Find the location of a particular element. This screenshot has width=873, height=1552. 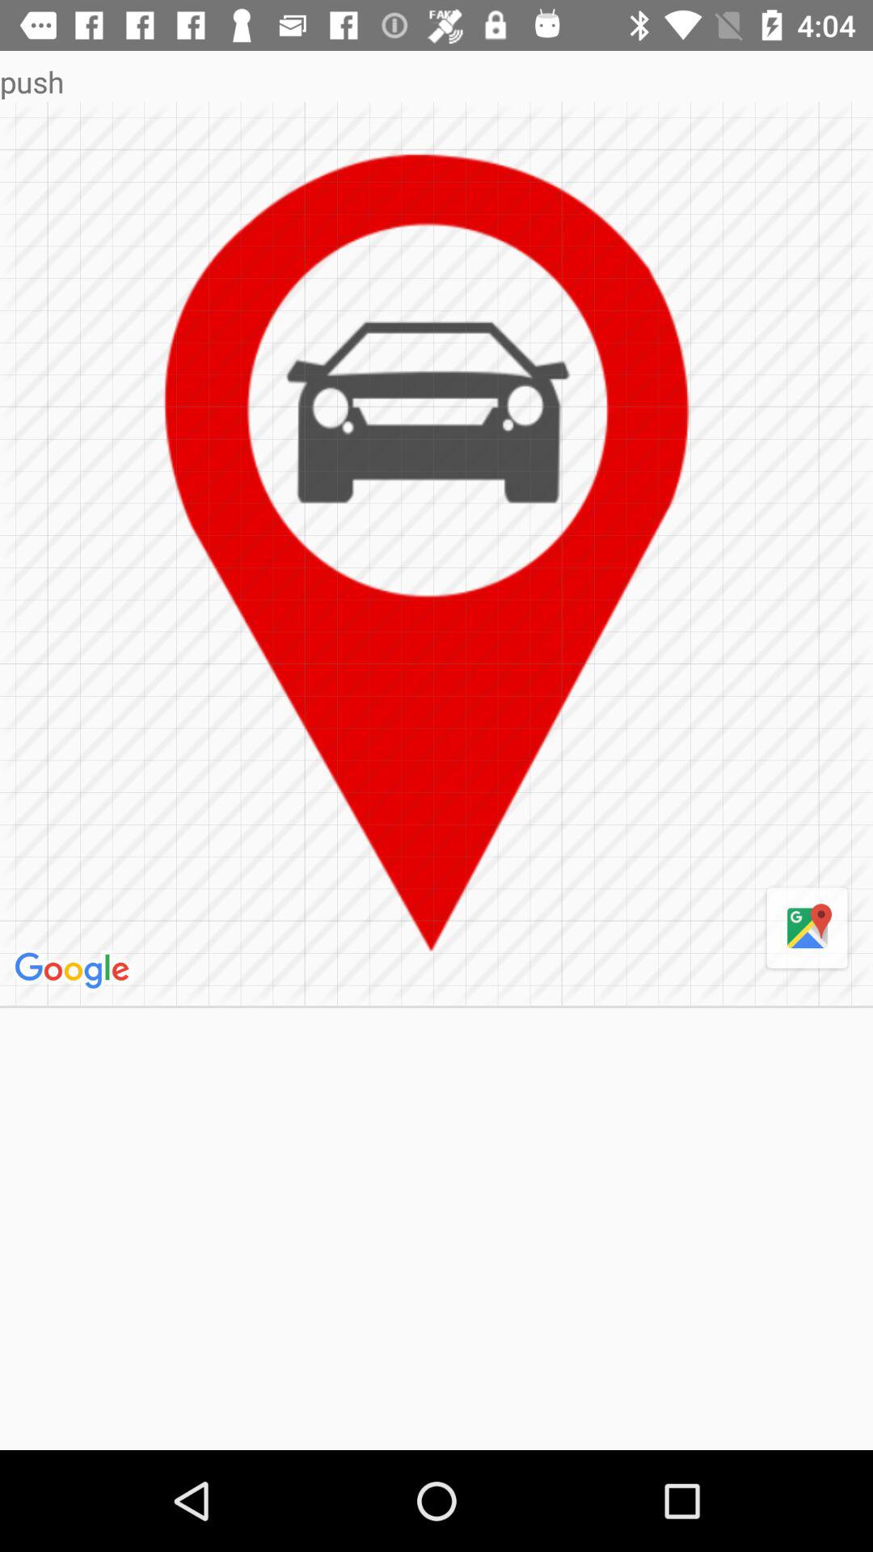

click icon on the right is located at coordinates (807, 929).